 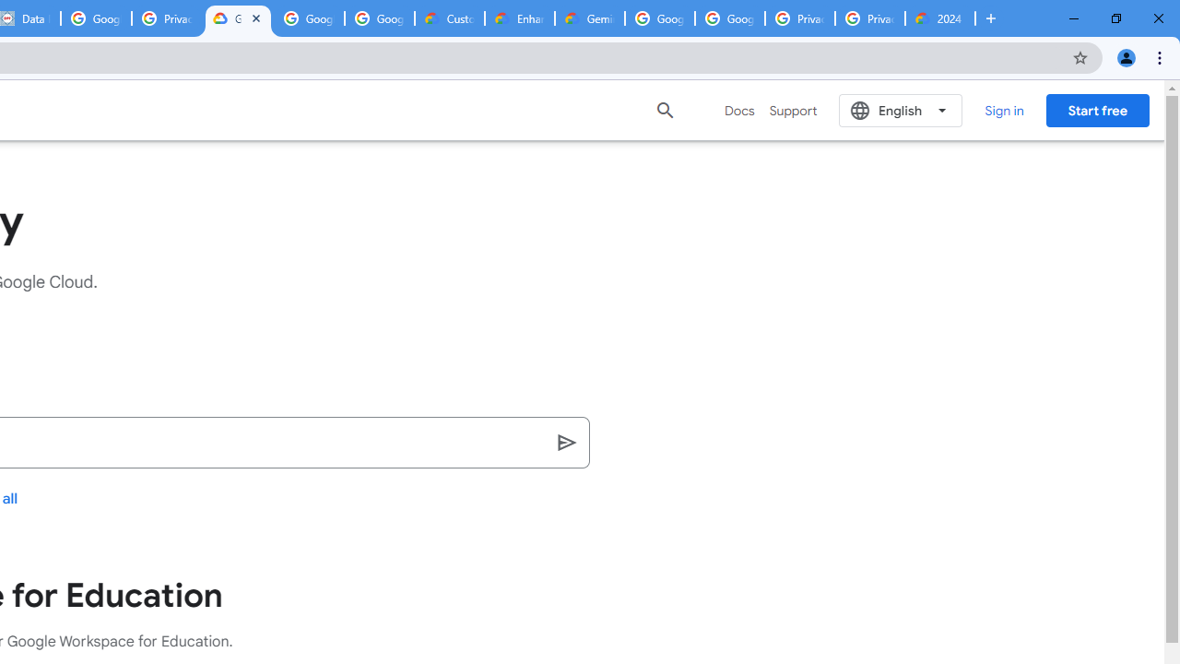 What do you see at coordinates (729, 18) in the screenshot?
I see `Google Cloud Platform` at bounding box center [729, 18].